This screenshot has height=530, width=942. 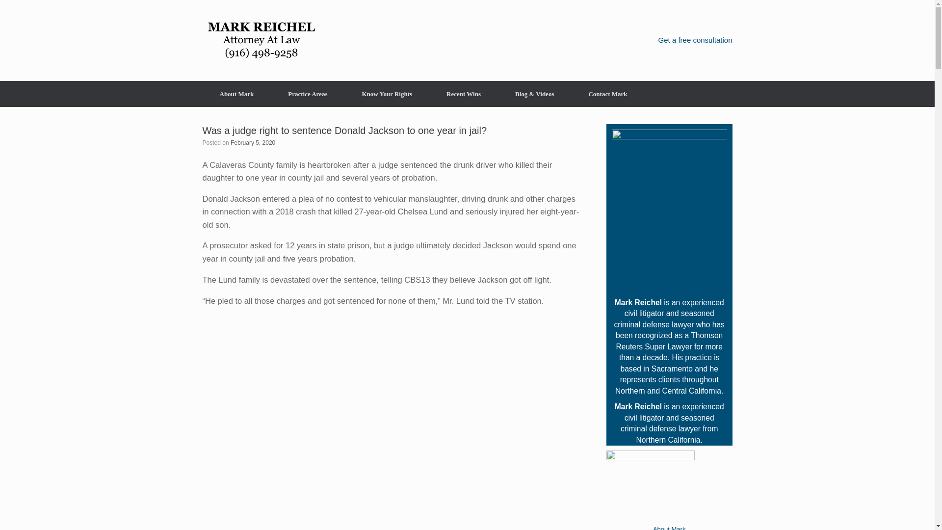 I want to click on About Mark, so click(x=236, y=94).